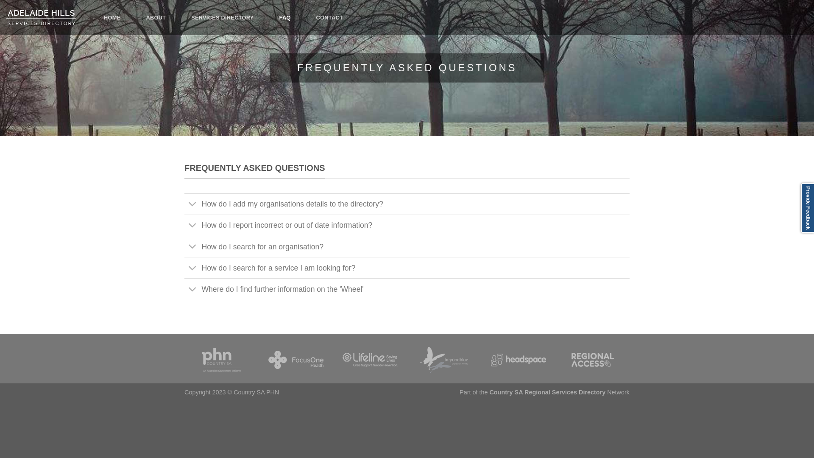 This screenshot has width=814, height=458. I want to click on How do I report incorrect or out of date information?, so click(407, 225).